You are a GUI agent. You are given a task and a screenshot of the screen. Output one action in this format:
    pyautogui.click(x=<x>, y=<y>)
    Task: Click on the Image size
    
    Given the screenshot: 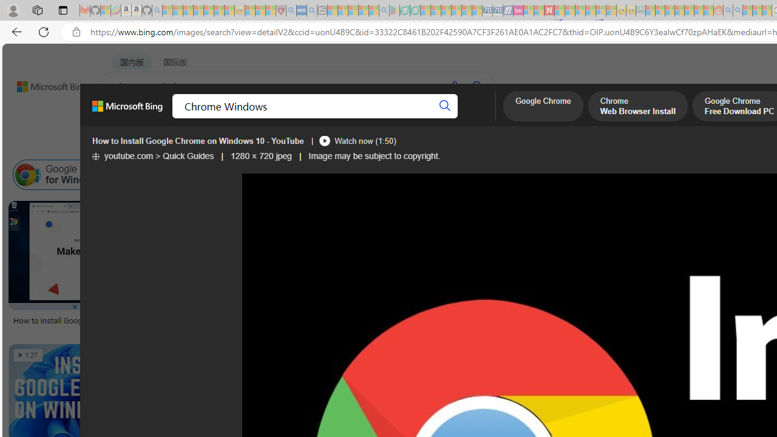 What is the action you would take?
    pyautogui.click(x=135, y=144)
    